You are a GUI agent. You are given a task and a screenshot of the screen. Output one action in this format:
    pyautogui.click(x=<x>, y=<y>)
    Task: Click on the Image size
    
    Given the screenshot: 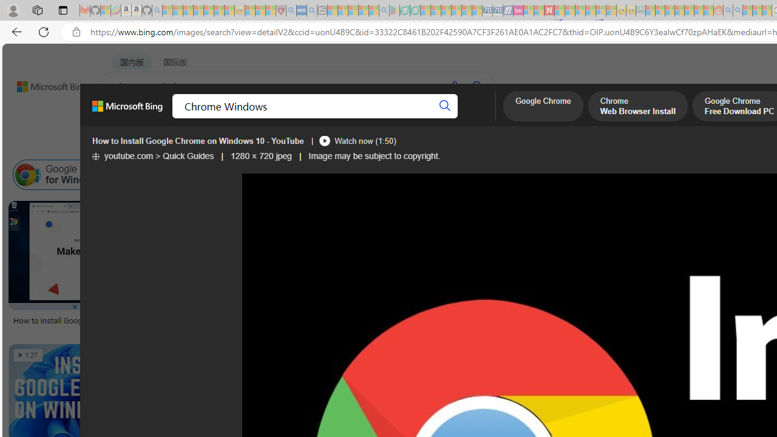 What is the action you would take?
    pyautogui.click(x=135, y=144)
    